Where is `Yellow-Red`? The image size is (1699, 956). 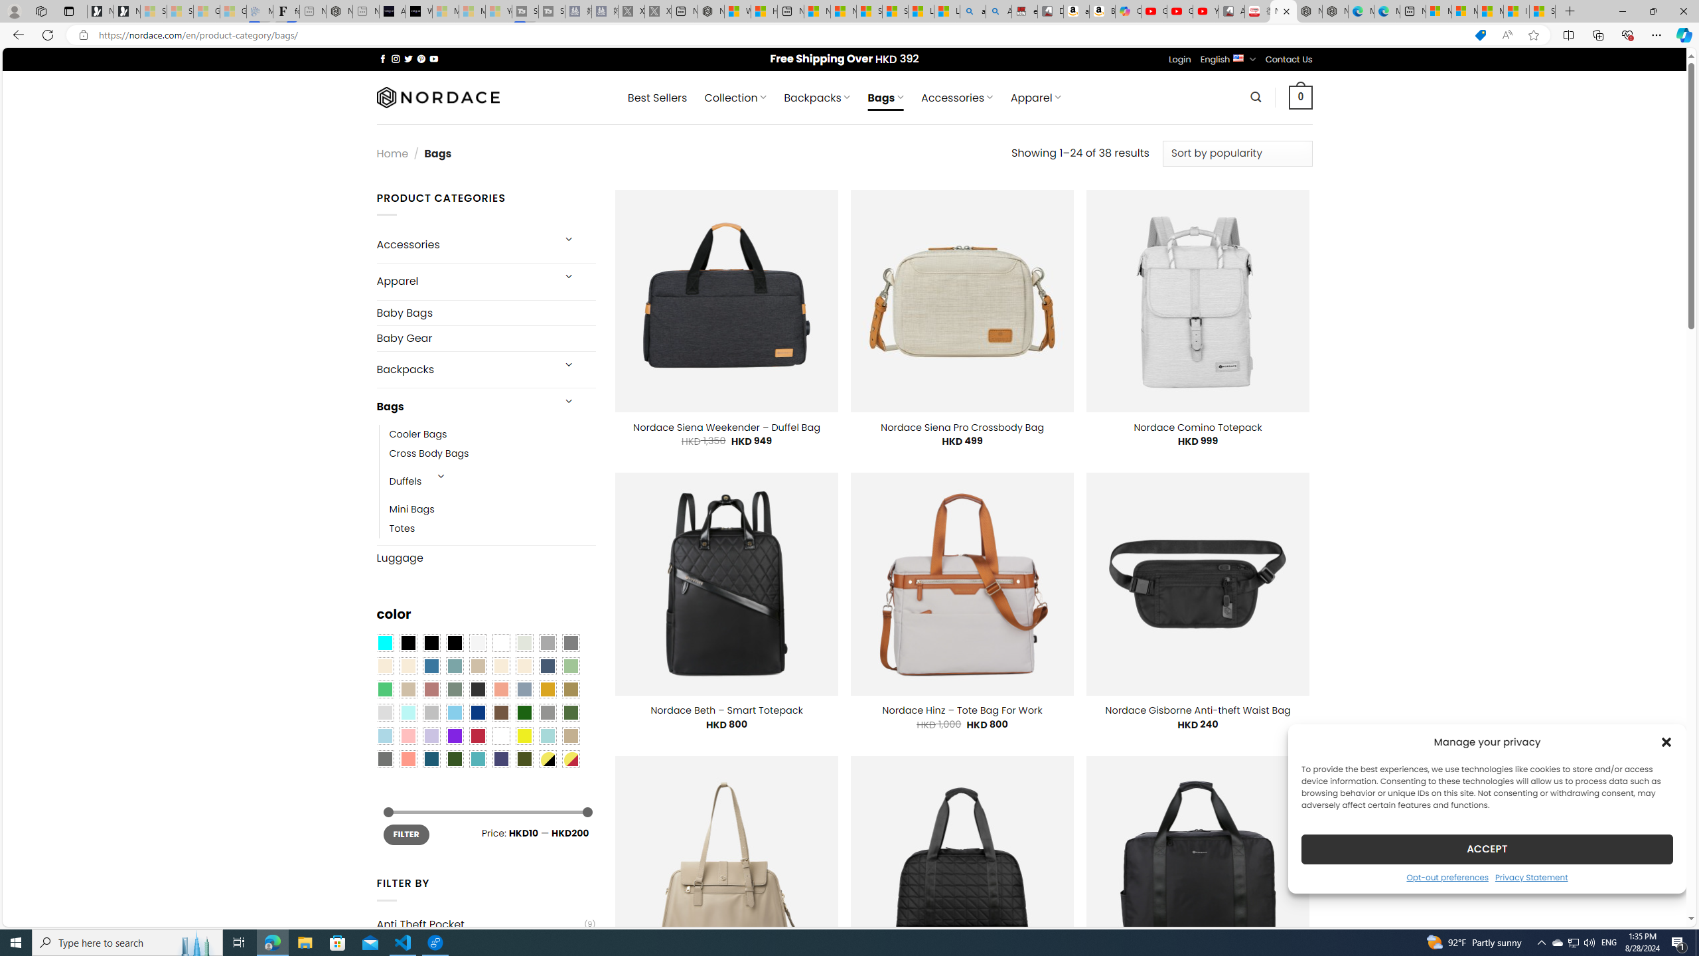
Yellow-Red is located at coordinates (571, 759).